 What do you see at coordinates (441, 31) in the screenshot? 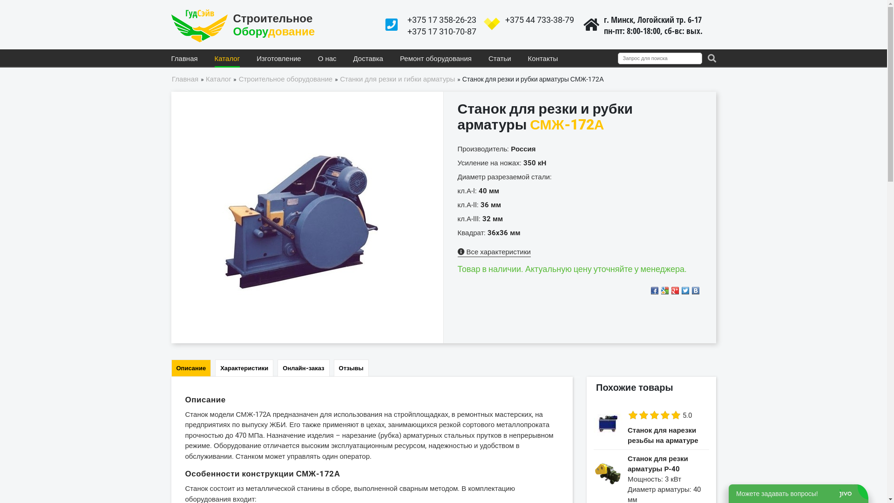
I see `+375 17 310-70-87` at bounding box center [441, 31].